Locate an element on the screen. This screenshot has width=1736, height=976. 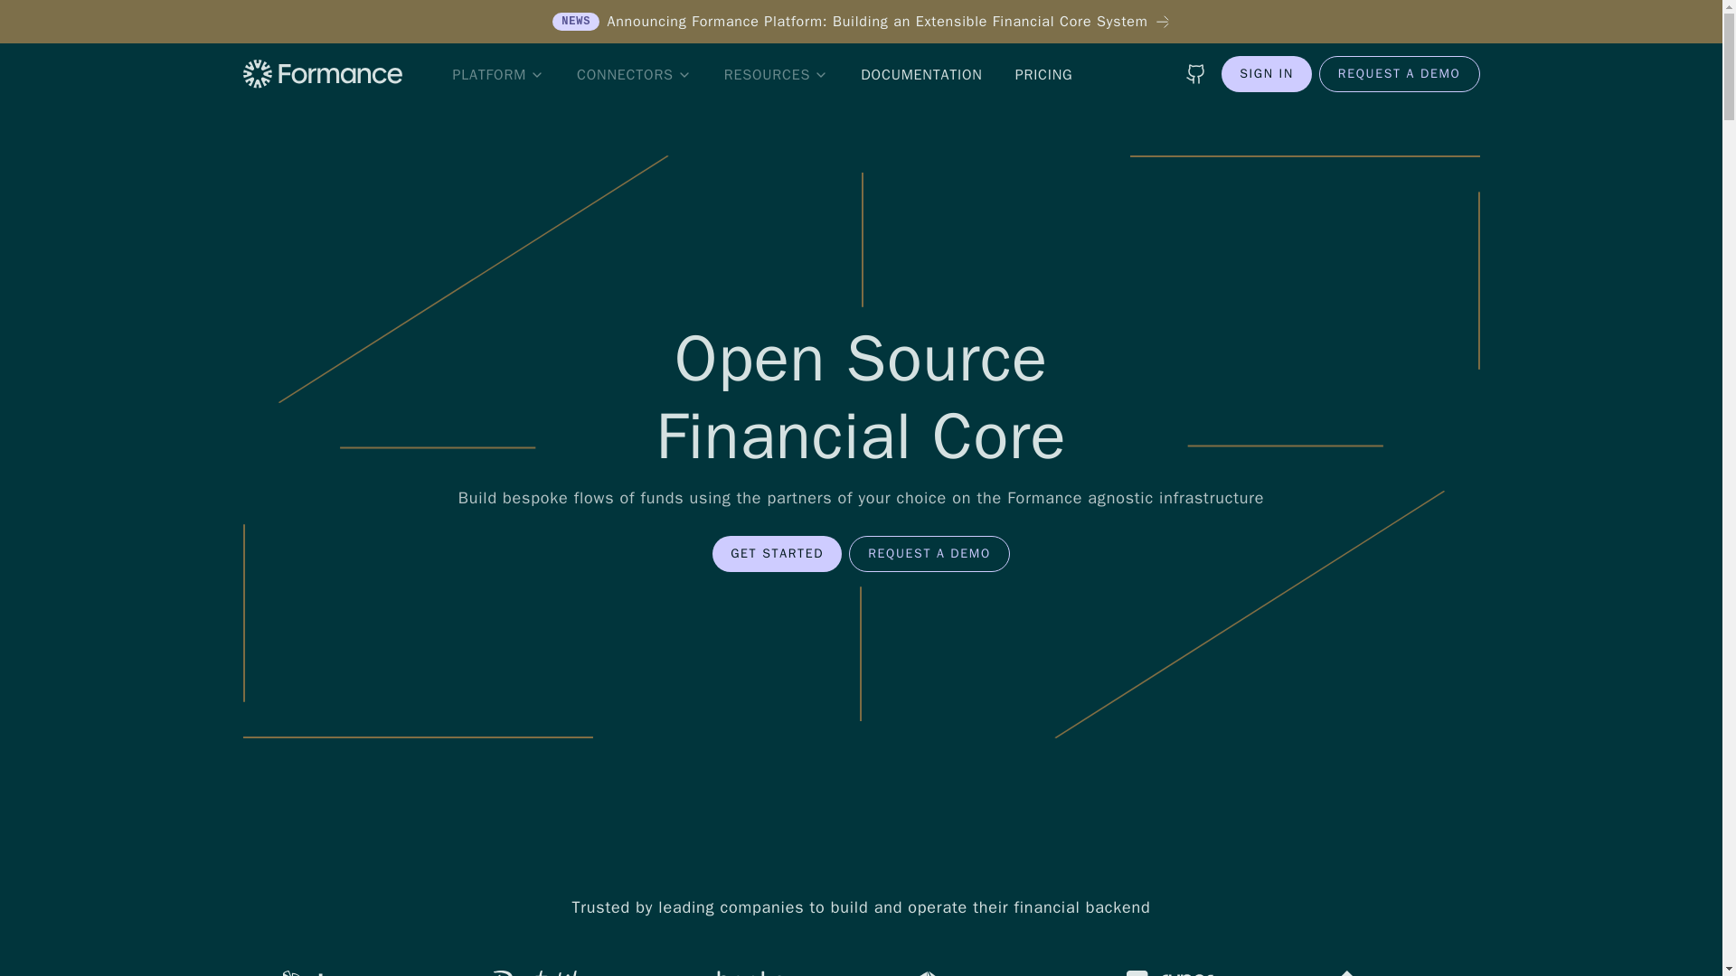
GET STARTED is located at coordinates (777, 553).